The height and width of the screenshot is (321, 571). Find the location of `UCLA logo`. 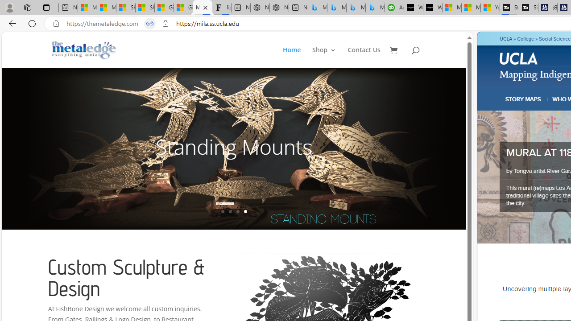

UCLA logo is located at coordinates (519, 60).